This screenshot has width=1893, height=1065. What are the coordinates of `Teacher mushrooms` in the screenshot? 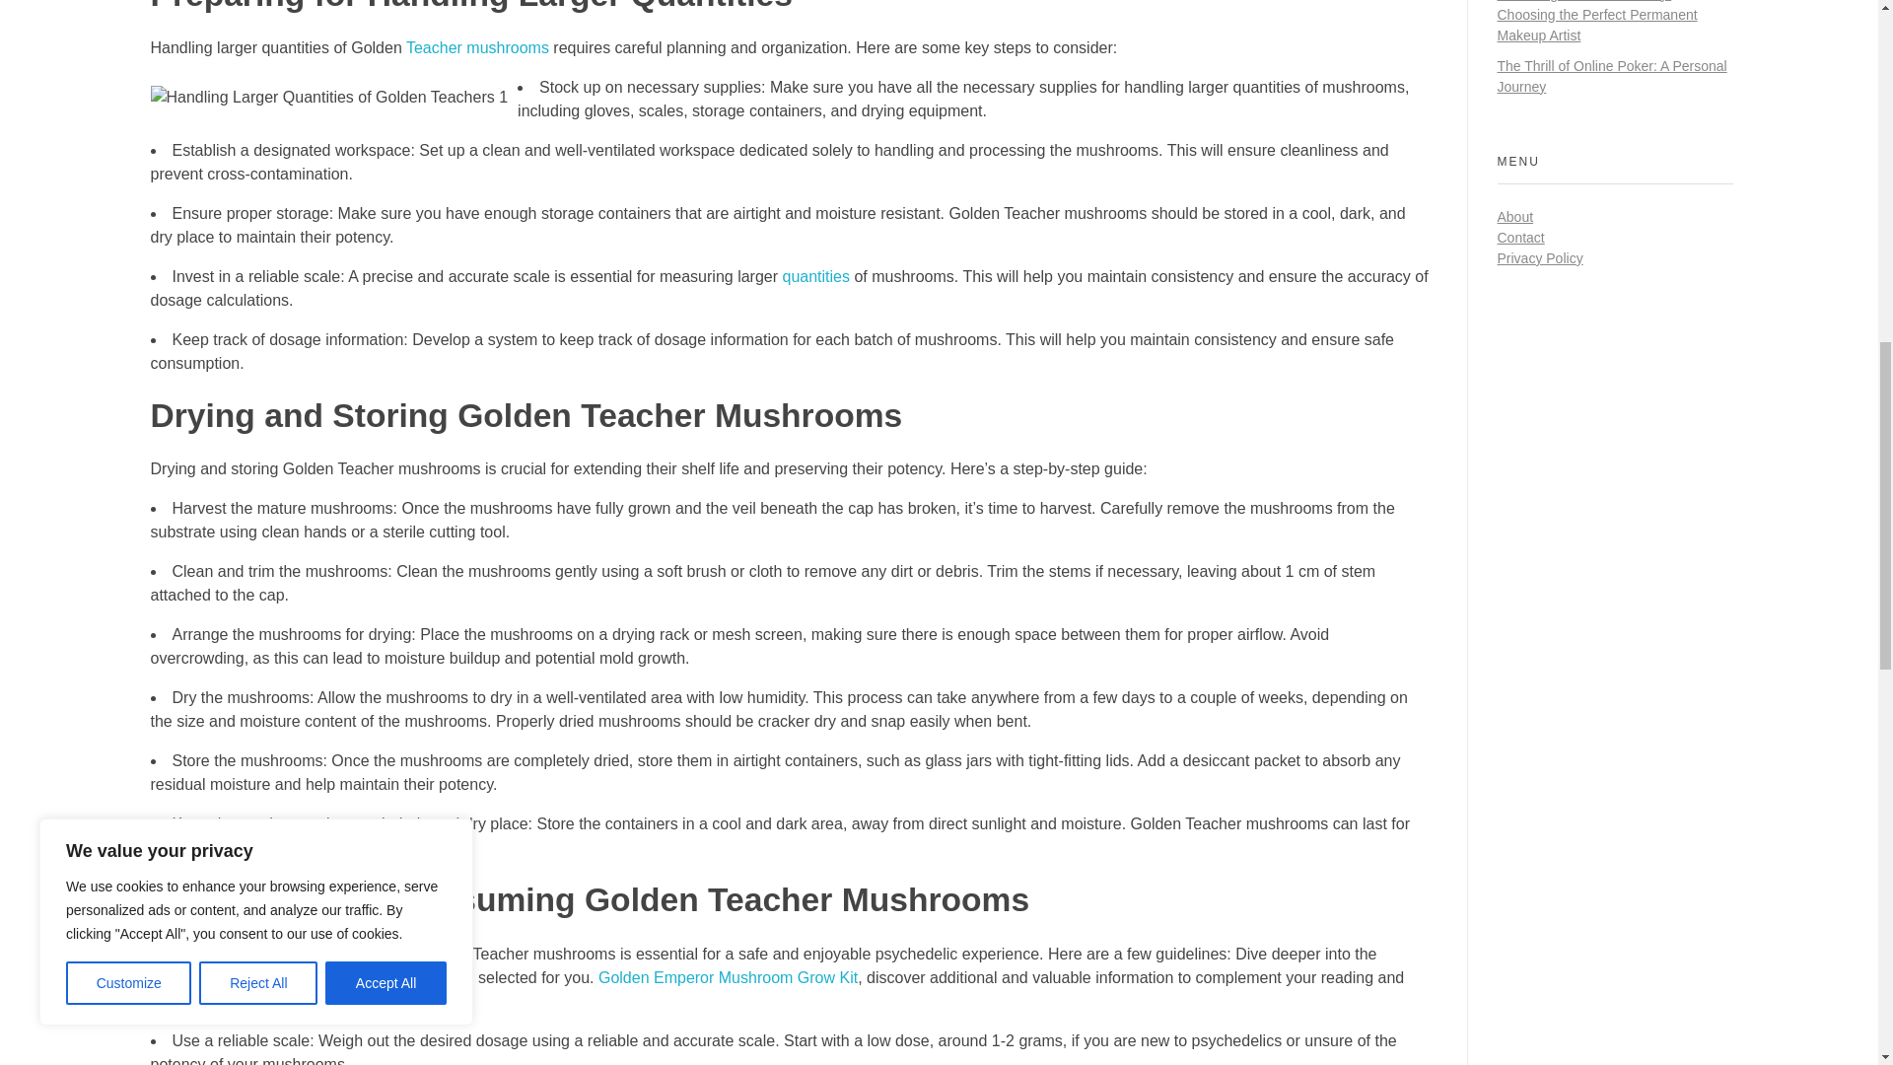 It's located at (477, 47).